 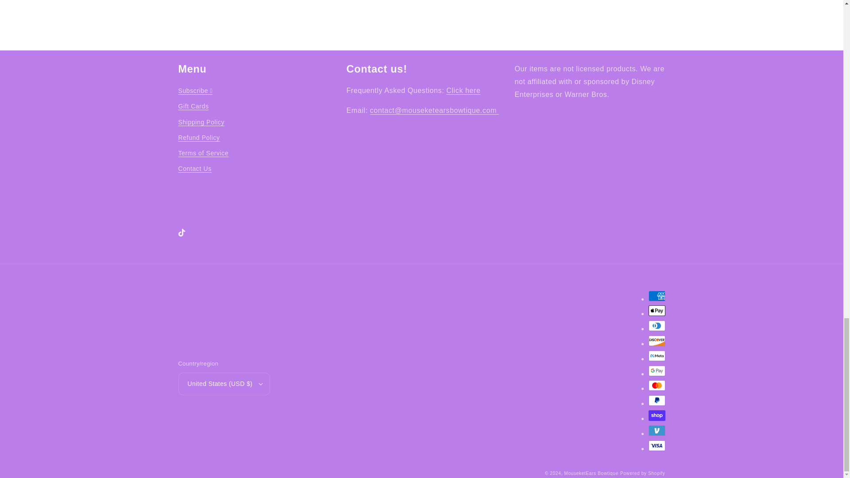 I want to click on Shop Pay, so click(x=656, y=415).